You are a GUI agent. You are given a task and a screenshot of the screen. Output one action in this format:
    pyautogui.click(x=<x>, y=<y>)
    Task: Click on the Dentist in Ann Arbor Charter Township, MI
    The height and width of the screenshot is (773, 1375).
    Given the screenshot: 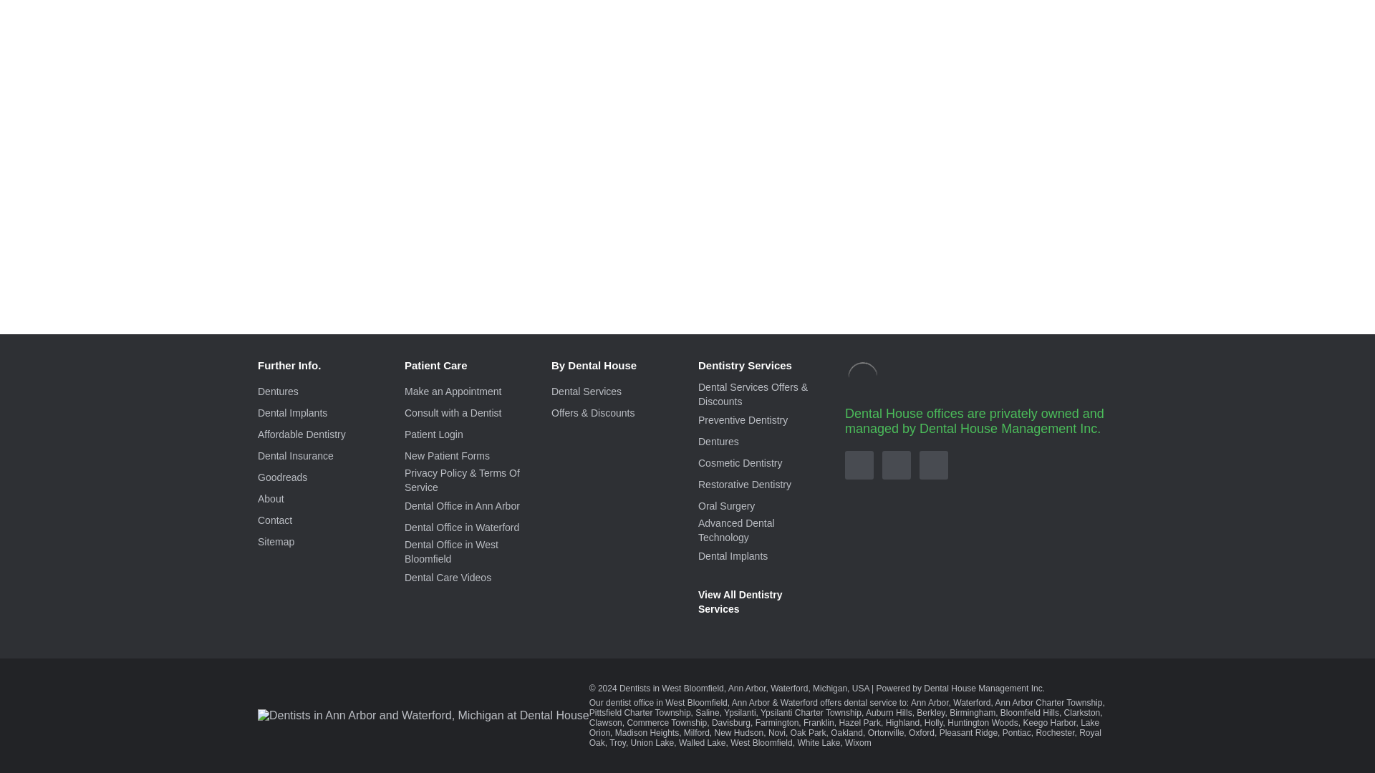 What is the action you would take?
    pyautogui.click(x=1048, y=703)
    